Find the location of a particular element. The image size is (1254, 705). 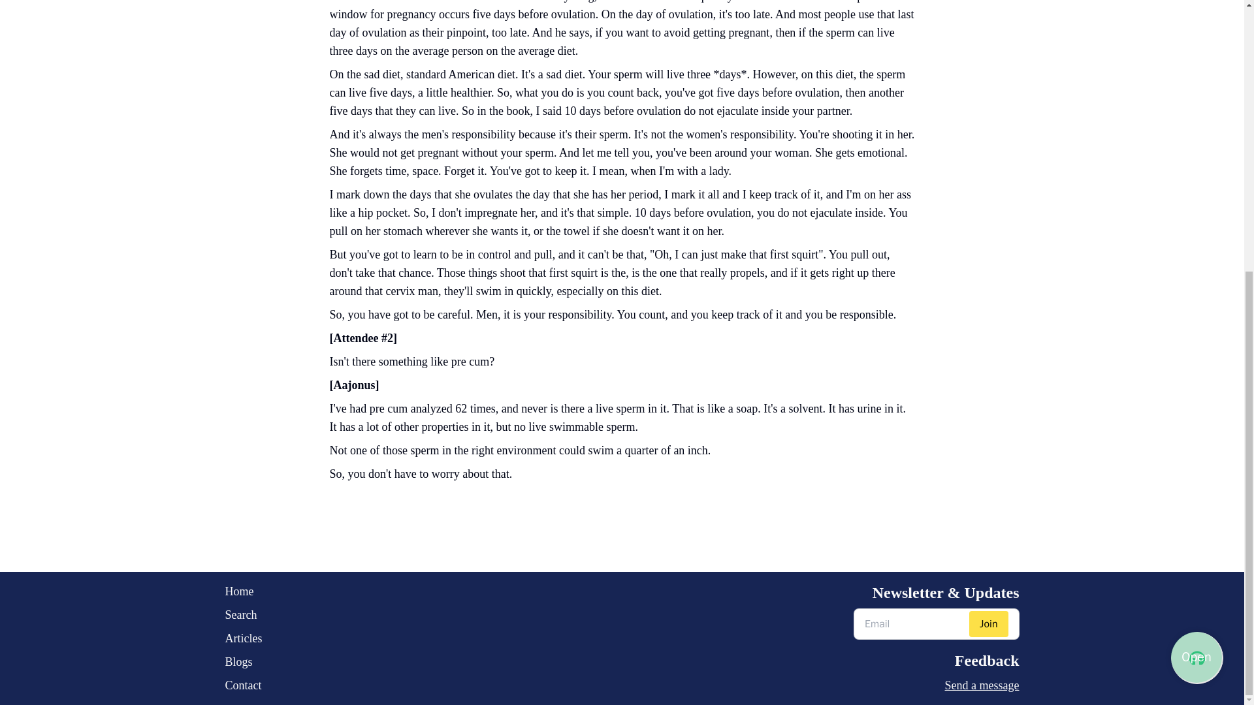

Search is located at coordinates (243, 614).